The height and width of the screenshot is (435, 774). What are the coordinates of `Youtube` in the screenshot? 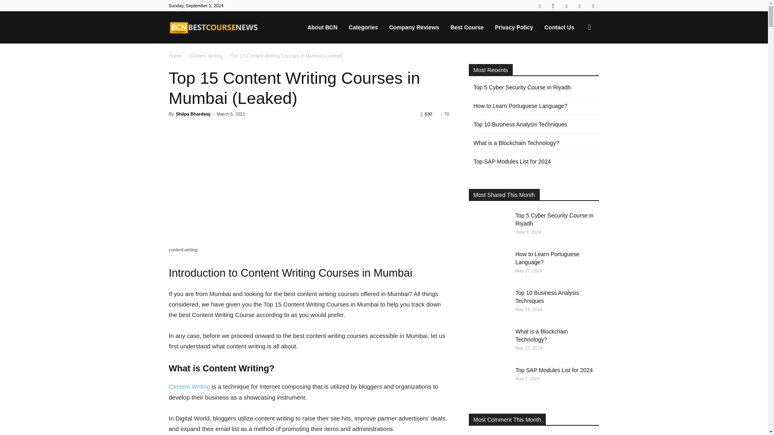 It's located at (593, 6).